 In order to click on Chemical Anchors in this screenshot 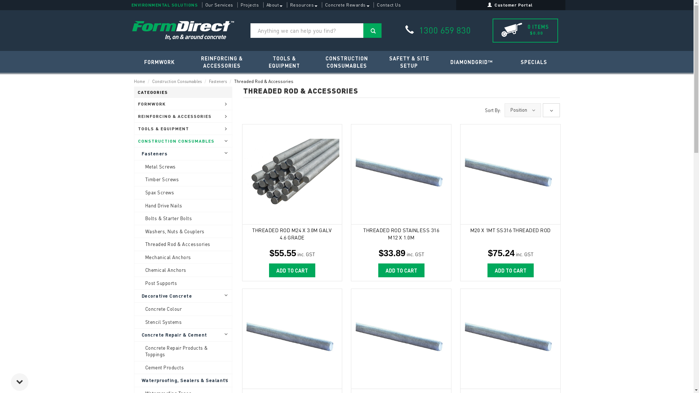, I will do `click(183, 270)`.